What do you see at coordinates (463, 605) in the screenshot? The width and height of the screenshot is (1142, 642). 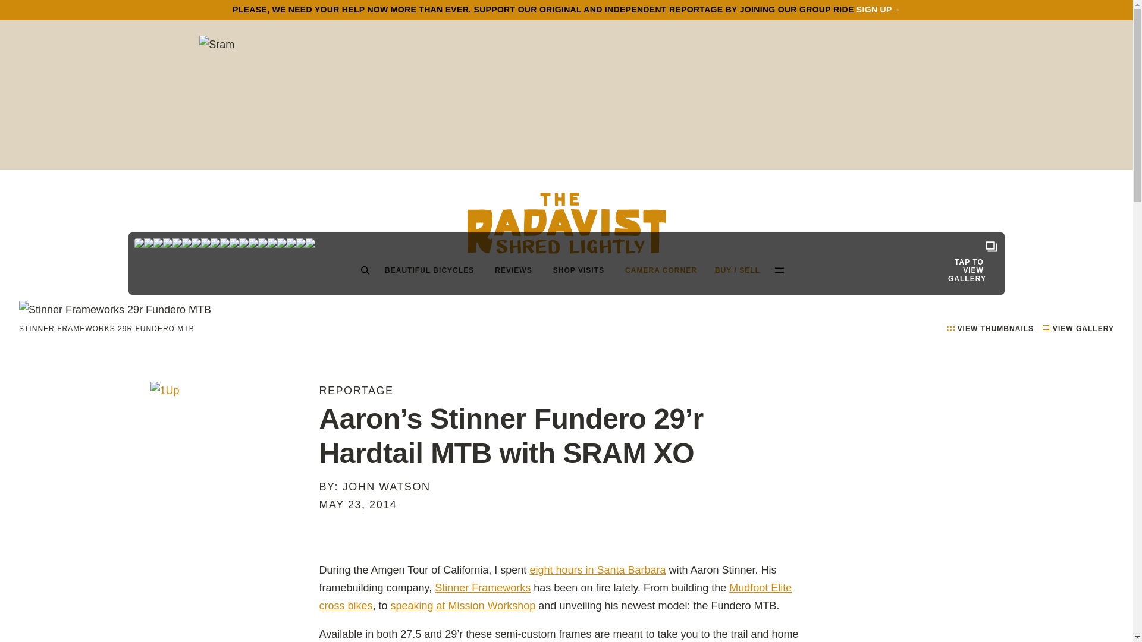 I see `Photos of Stinner Frameworks at Mission Workshop` at bounding box center [463, 605].